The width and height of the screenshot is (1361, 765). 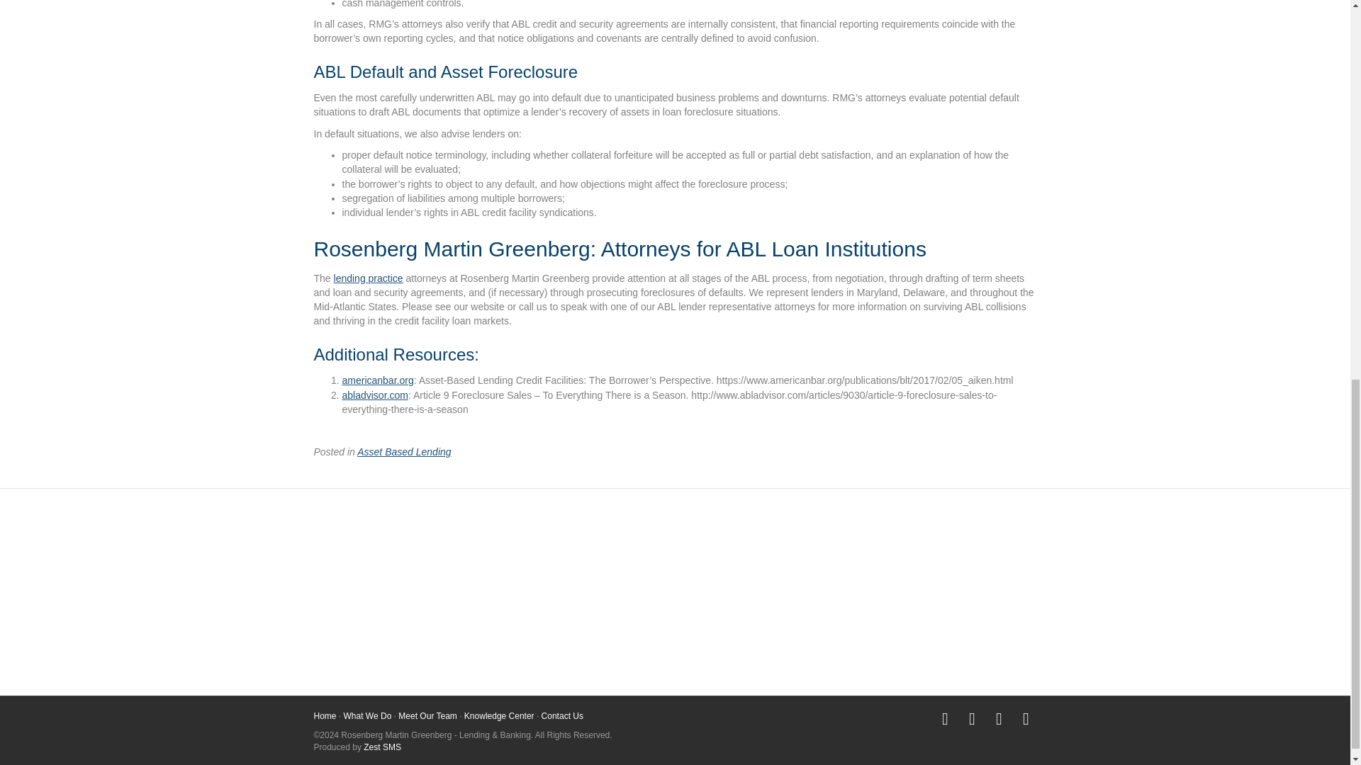 What do you see at coordinates (924, 624) in the screenshot?
I see `Syndicated Loans` at bounding box center [924, 624].